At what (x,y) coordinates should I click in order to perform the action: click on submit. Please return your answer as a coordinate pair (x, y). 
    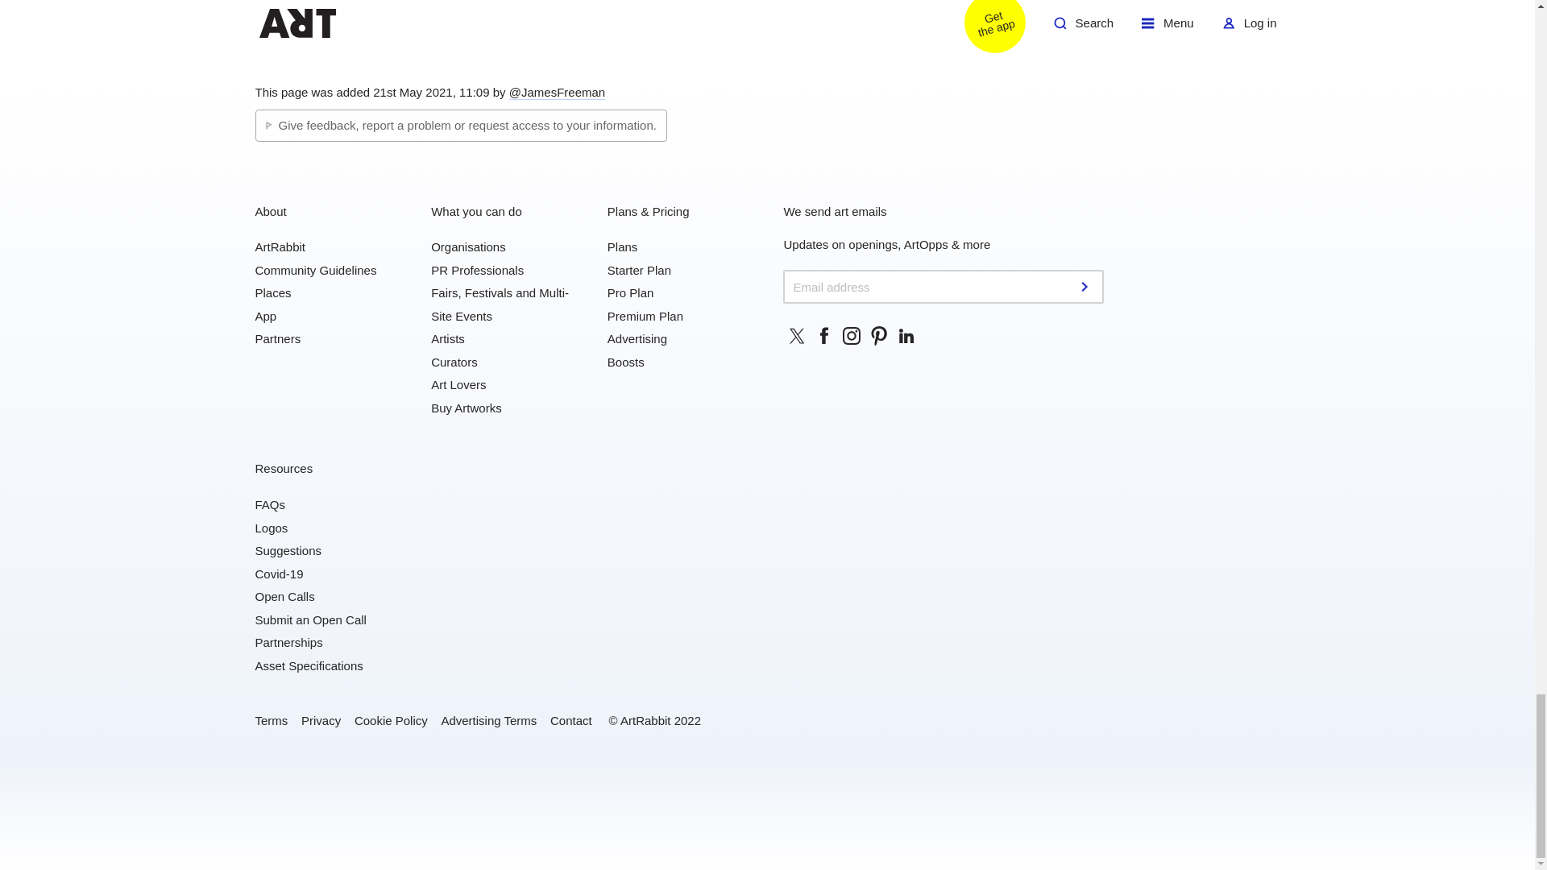
    Looking at the image, I should click on (1086, 286).